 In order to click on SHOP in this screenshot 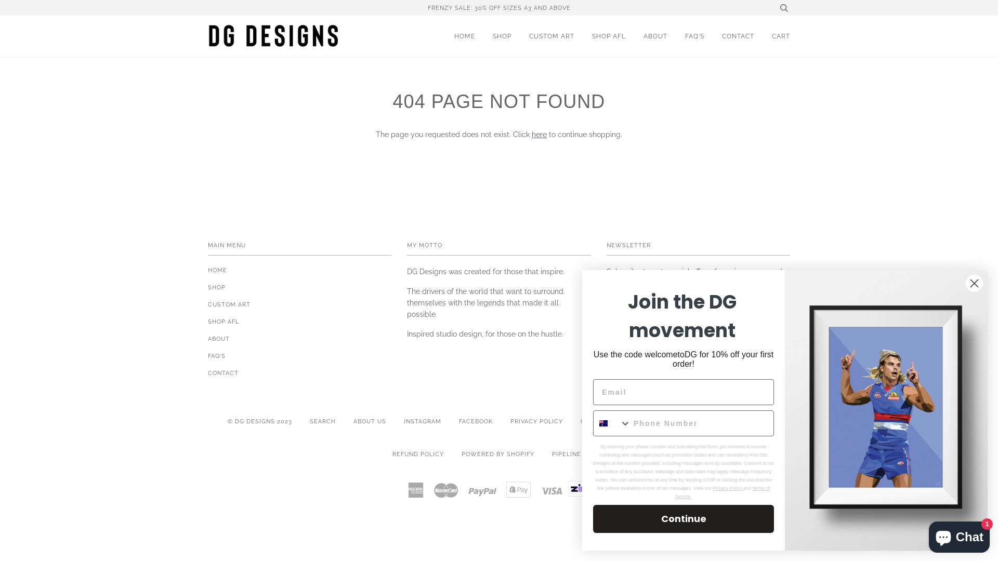, I will do `click(217, 287)`.